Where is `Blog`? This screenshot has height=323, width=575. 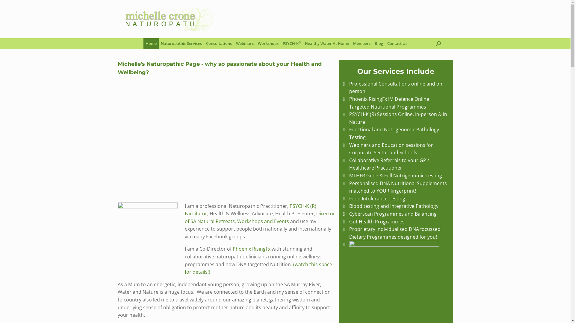
Blog is located at coordinates (379, 44).